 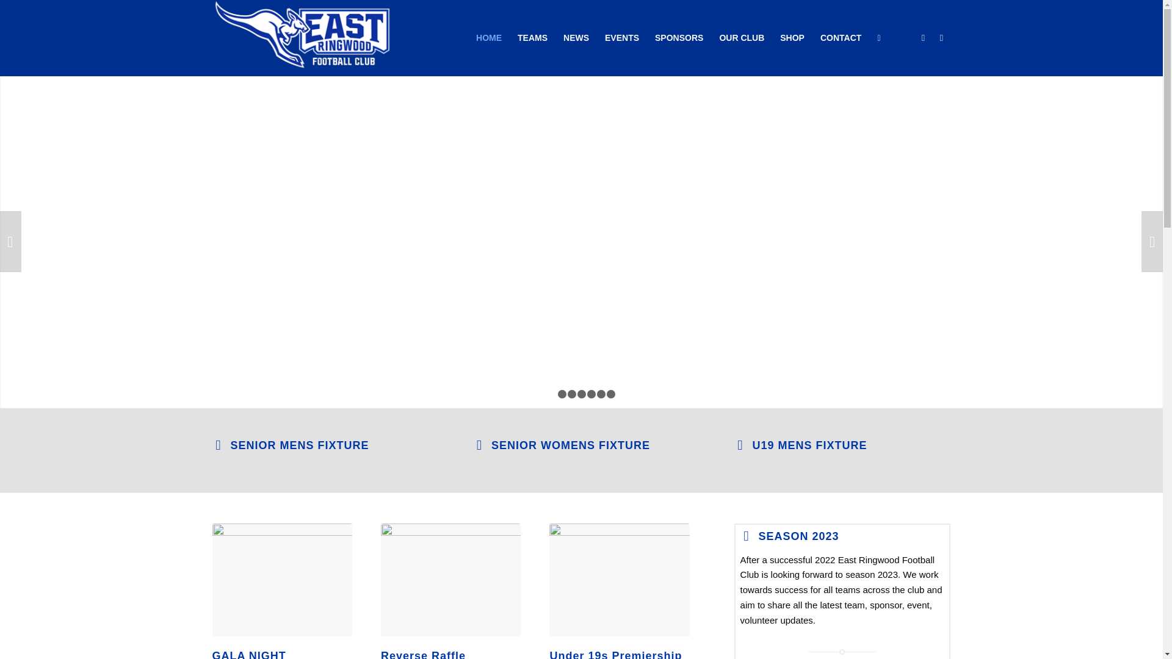 What do you see at coordinates (810, 445) in the screenshot?
I see `U19 MENS FIXTURE` at bounding box center [810, 445].